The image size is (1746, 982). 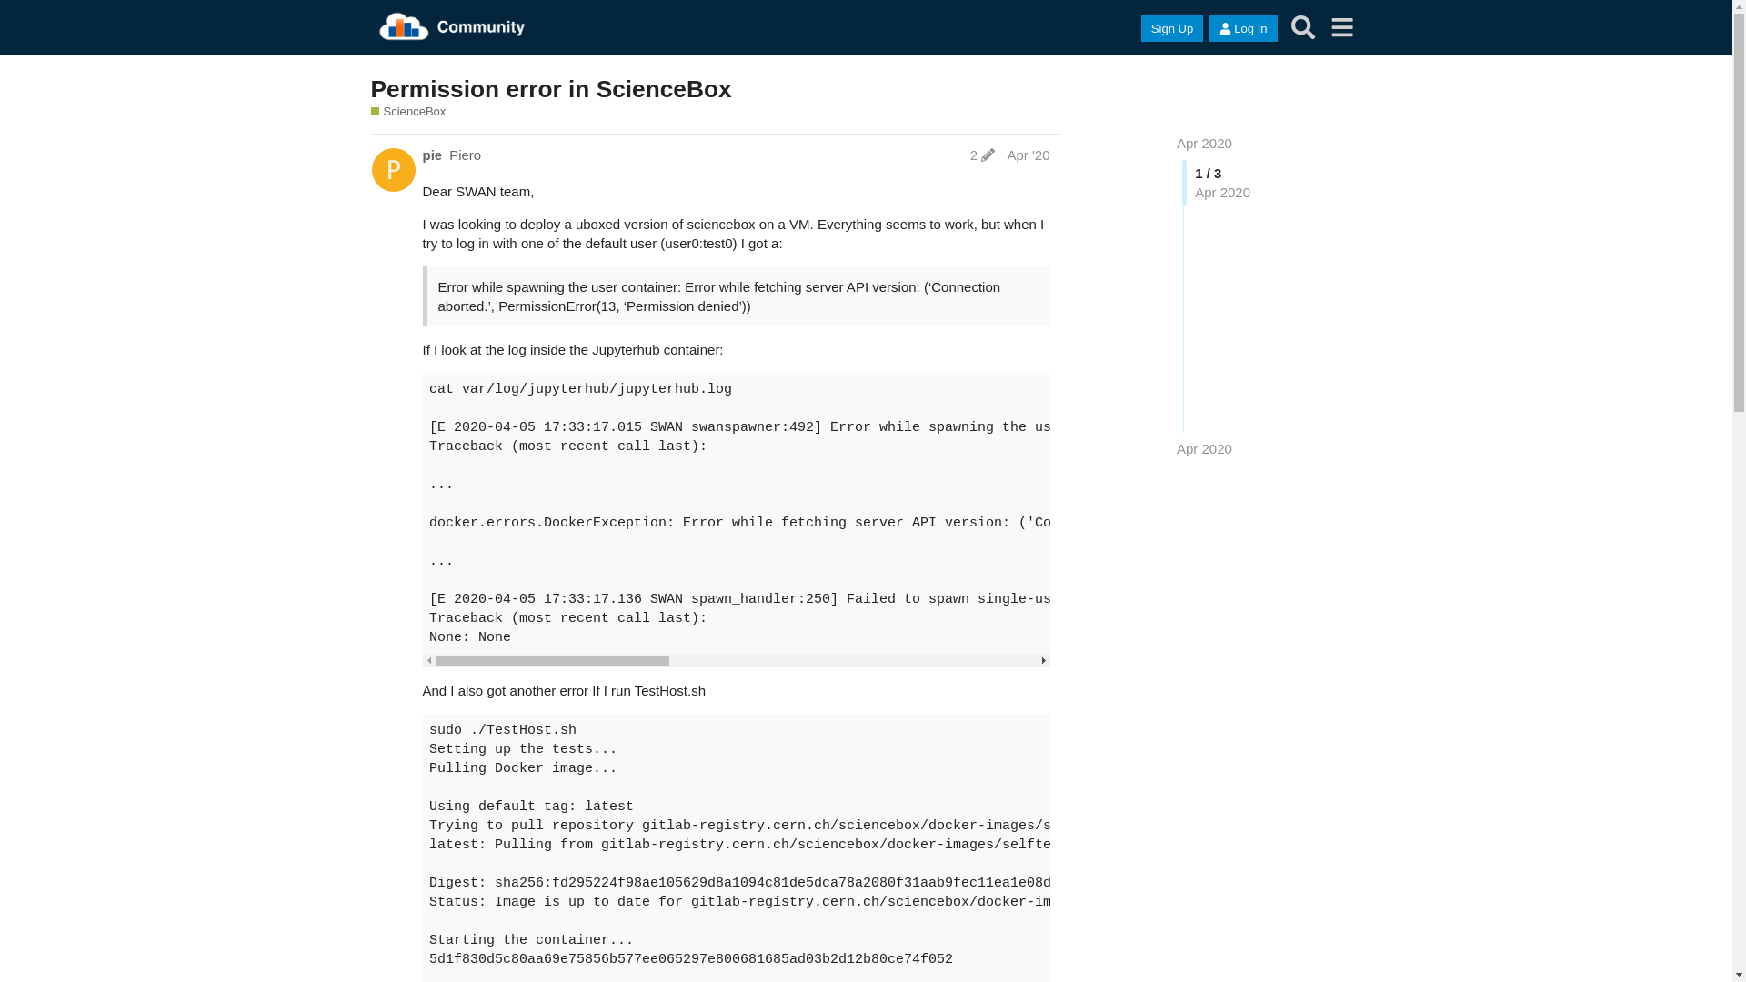 What do you see at coordinates (432, 155) in the screenshot?
I see `pie` at bounding box center [432, 155].